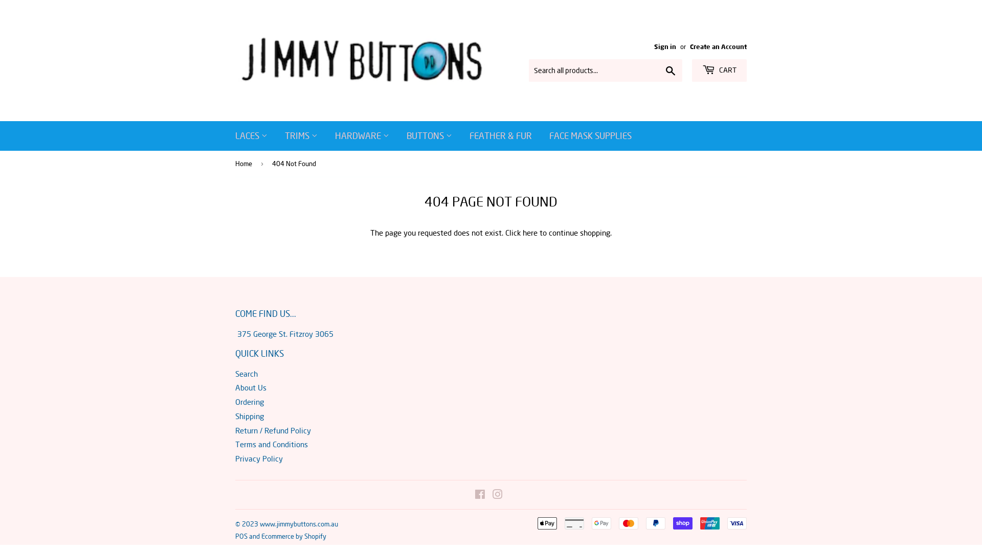 Image resolution: width=982 pixels, height=552 pixels. Describe the element at coordinates (501, 136) in the screenshot. I see `FEATHER & FUR` at that location.